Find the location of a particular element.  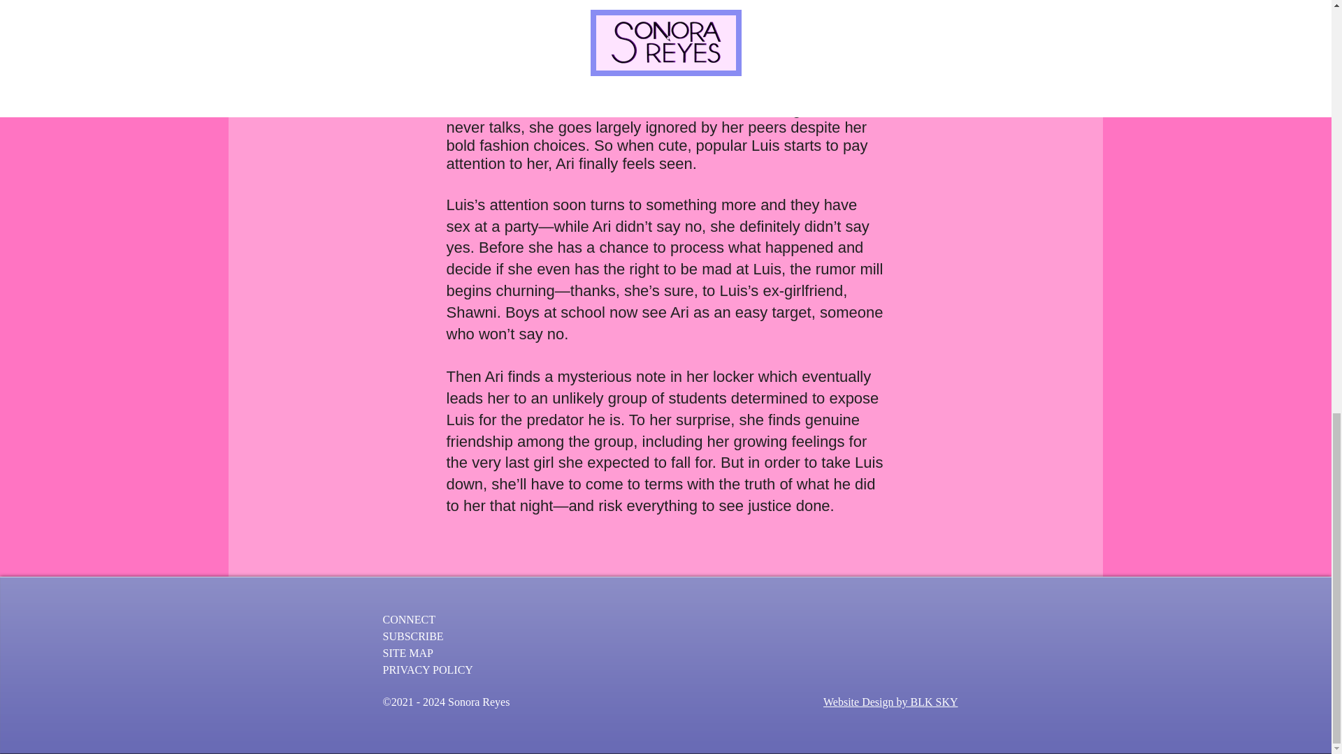

Walmart is located at coordinates (814, 6).